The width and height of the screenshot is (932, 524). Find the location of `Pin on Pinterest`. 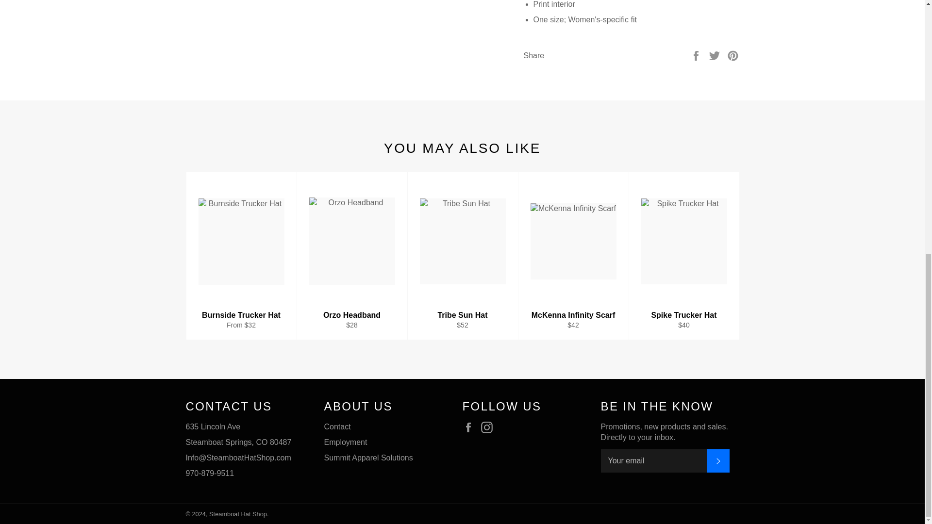

Pin on Pinterest is located at coordinates (733, 55).